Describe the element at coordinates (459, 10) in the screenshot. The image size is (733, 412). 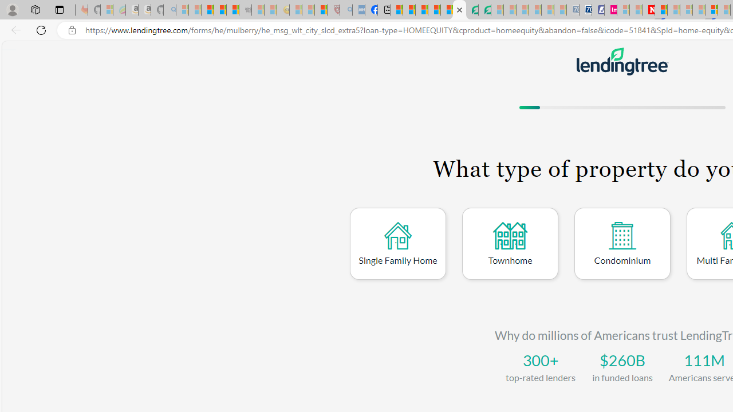
I see `LendingTree - Compare Lenders` at that location.